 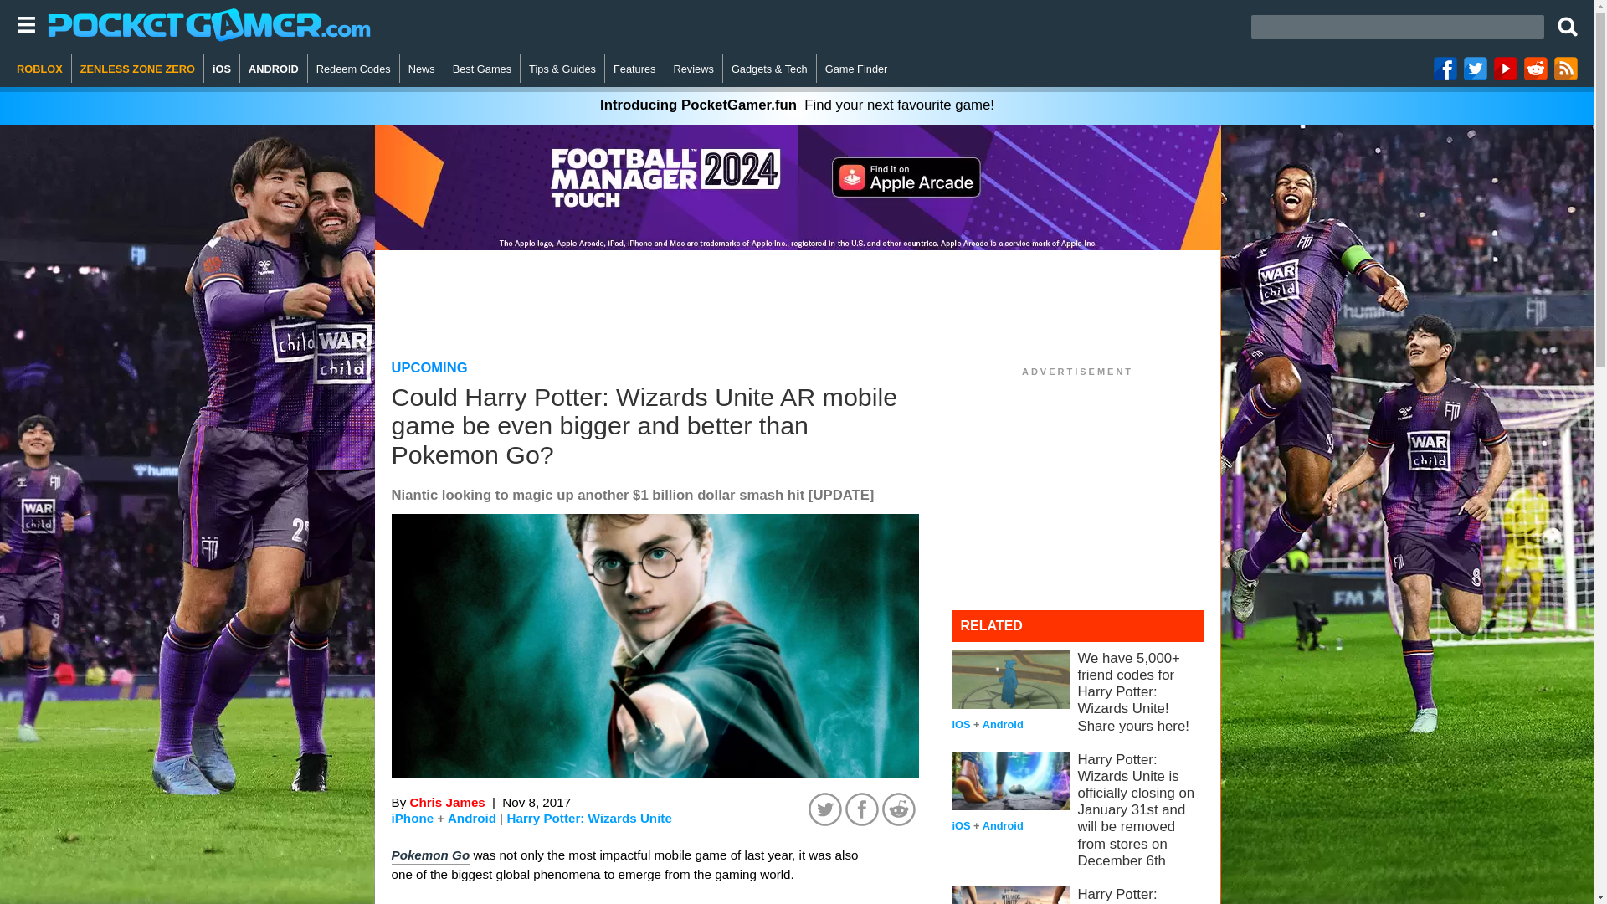 What do you see at coordinates (589, 819) in the screenshot?
I see `Harry Potter: Wizards Unite` at bounding box center [589, 819].